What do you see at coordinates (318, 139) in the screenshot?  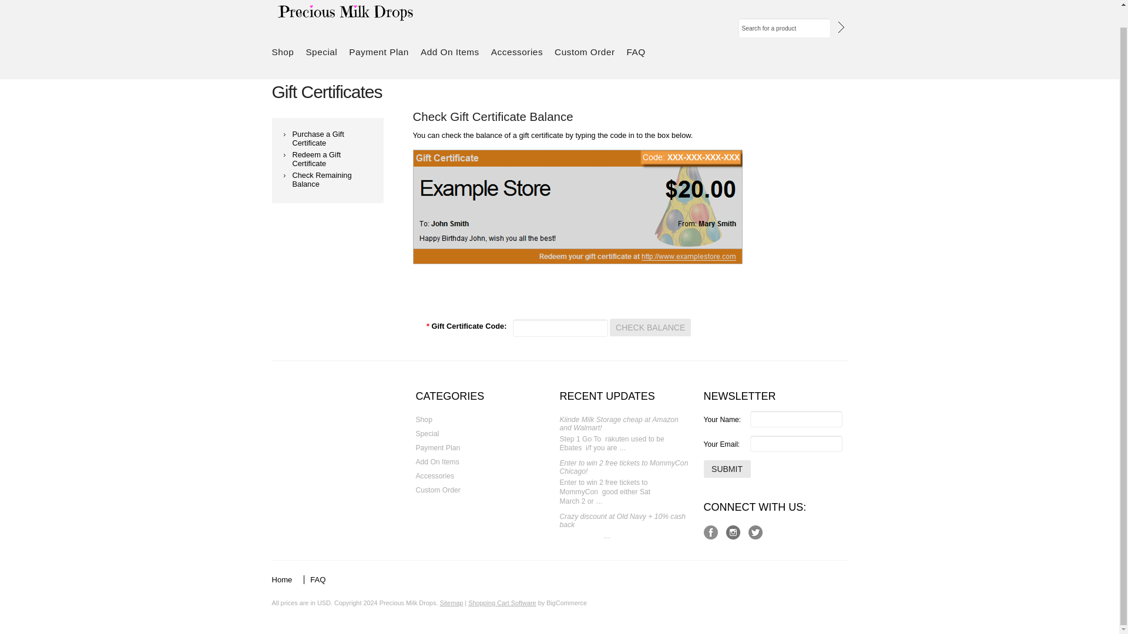 I see `Purchase a Gift Certificate` at bounding box center [318, 139].